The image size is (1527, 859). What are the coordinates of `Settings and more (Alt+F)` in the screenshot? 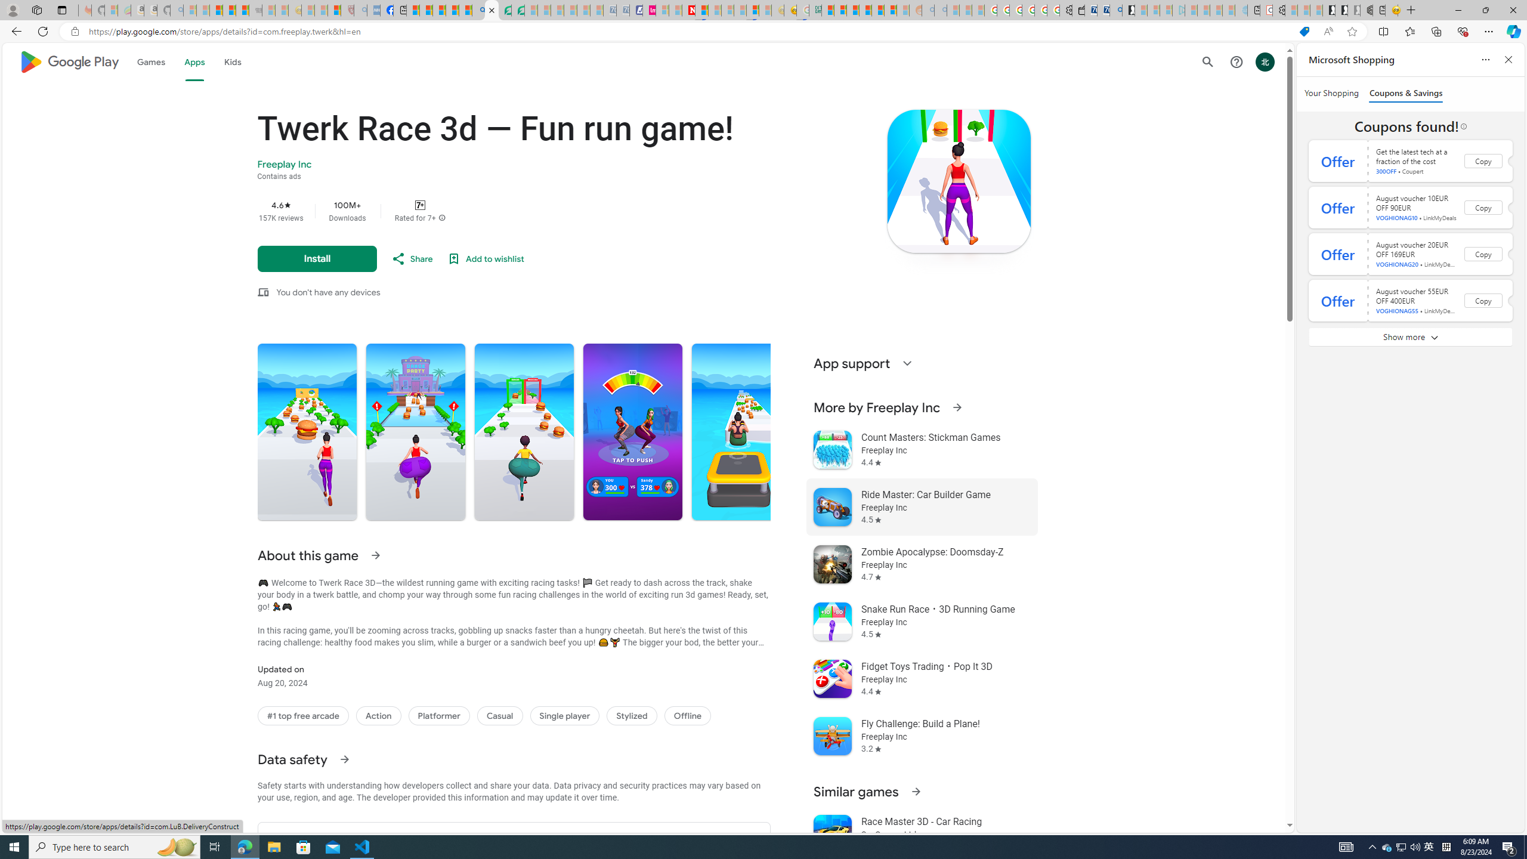 It's located at (1489, 31).